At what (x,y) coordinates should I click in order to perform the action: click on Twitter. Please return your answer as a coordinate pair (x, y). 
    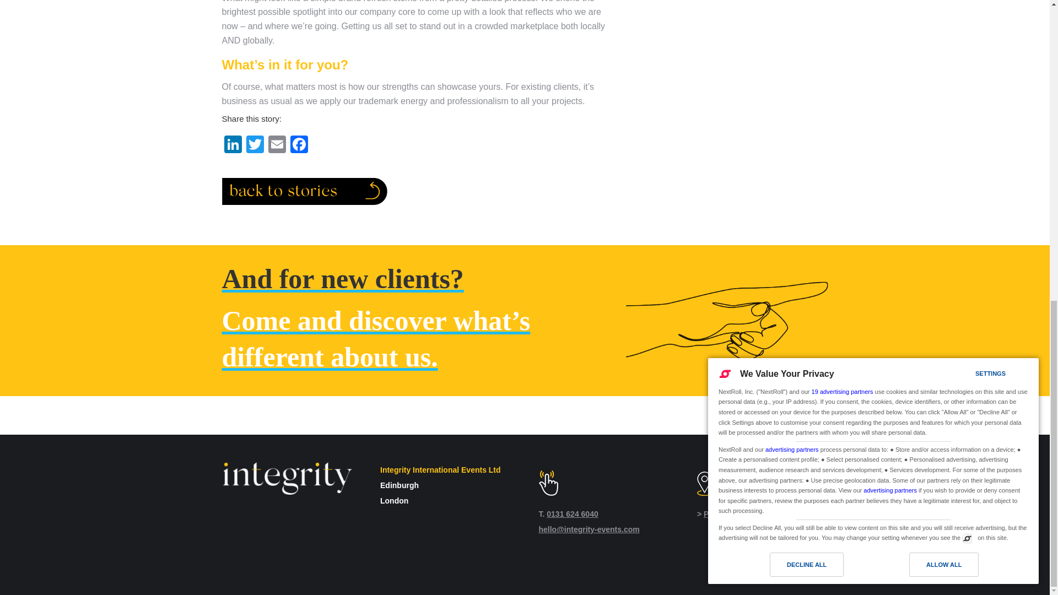
    Looking at the image, I should click on (254, 145).